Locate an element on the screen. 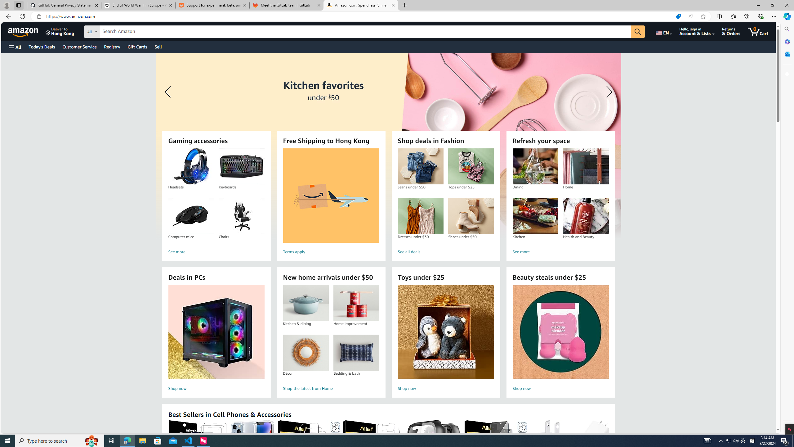 The width and height of the screenshot is (794, 447). Keyboards is located at coordinates (242, 166).